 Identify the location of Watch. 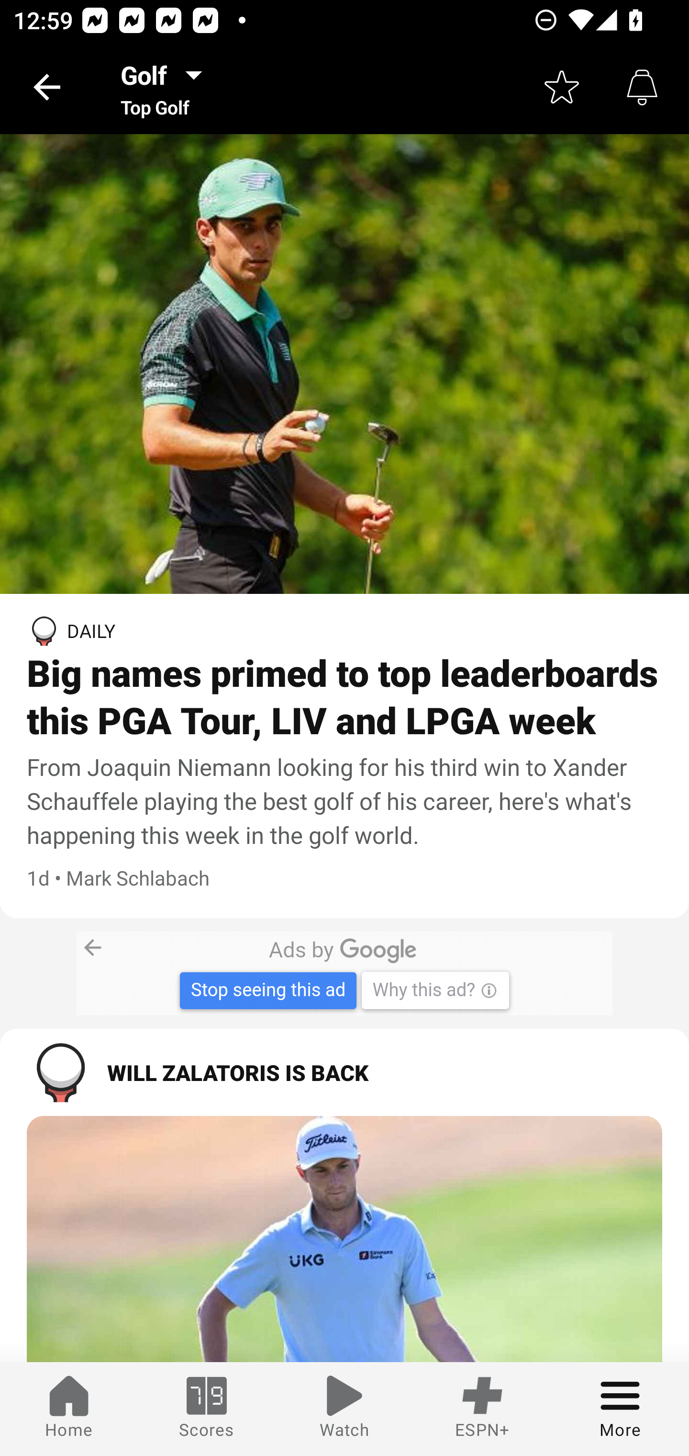
(344, 1409).